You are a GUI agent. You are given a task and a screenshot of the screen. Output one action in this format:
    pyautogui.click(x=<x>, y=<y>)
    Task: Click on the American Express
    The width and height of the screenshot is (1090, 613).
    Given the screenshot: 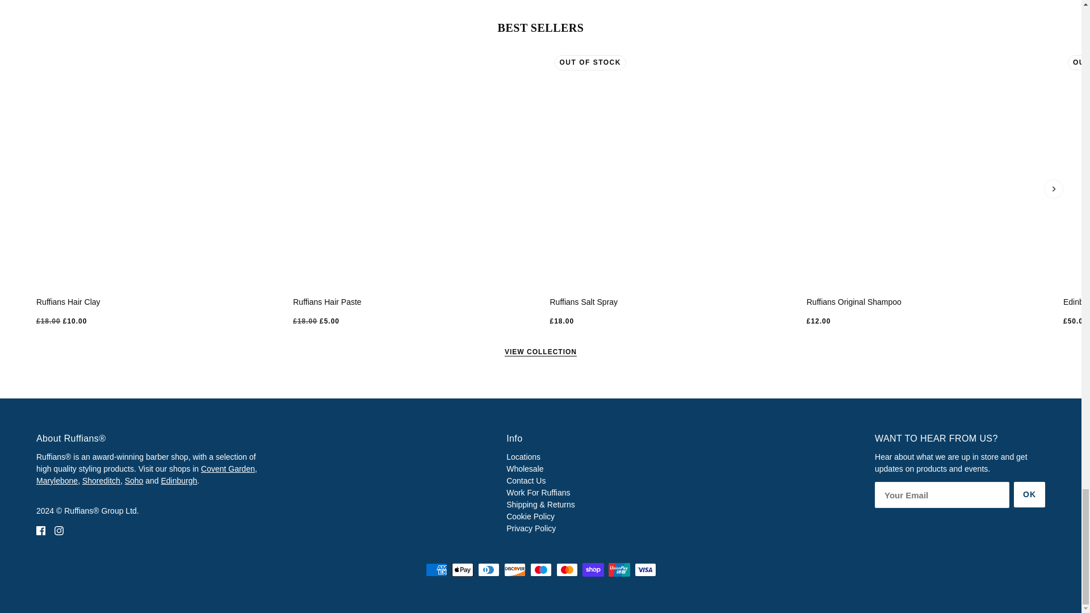 What is the action you would take?
    pyautogui.click(x=436, y=570)
    